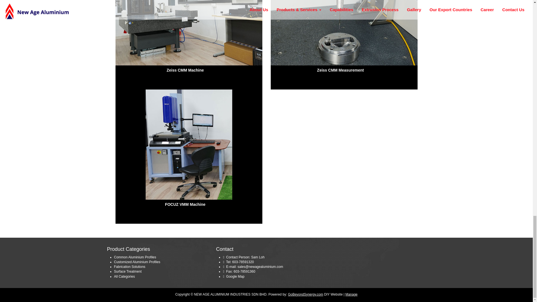 The height and width of the screenshot is (302, 537). Describe the element at coordinates (235, 276) in the screenshot. I see `Google Map` at that location.